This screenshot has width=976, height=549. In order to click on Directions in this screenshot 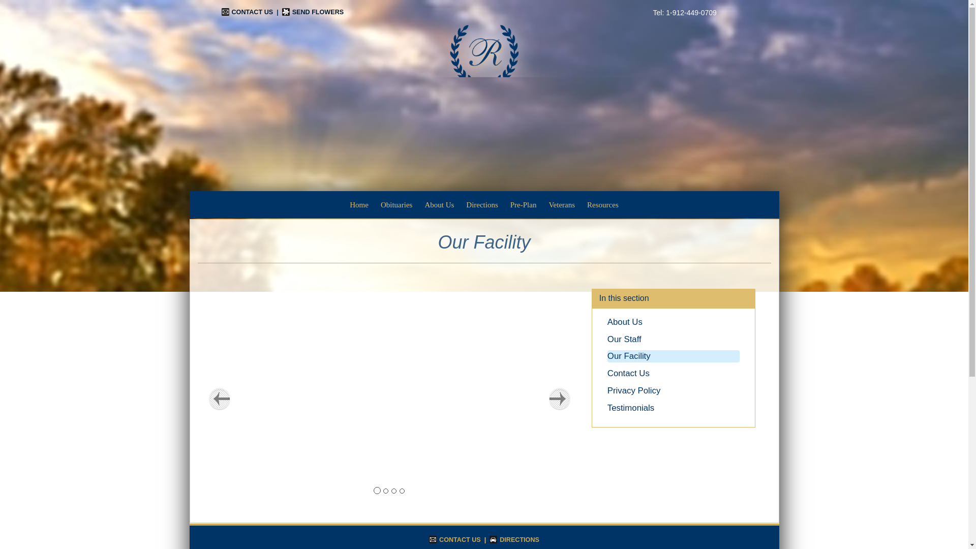, I will do `click(481, 204)`.